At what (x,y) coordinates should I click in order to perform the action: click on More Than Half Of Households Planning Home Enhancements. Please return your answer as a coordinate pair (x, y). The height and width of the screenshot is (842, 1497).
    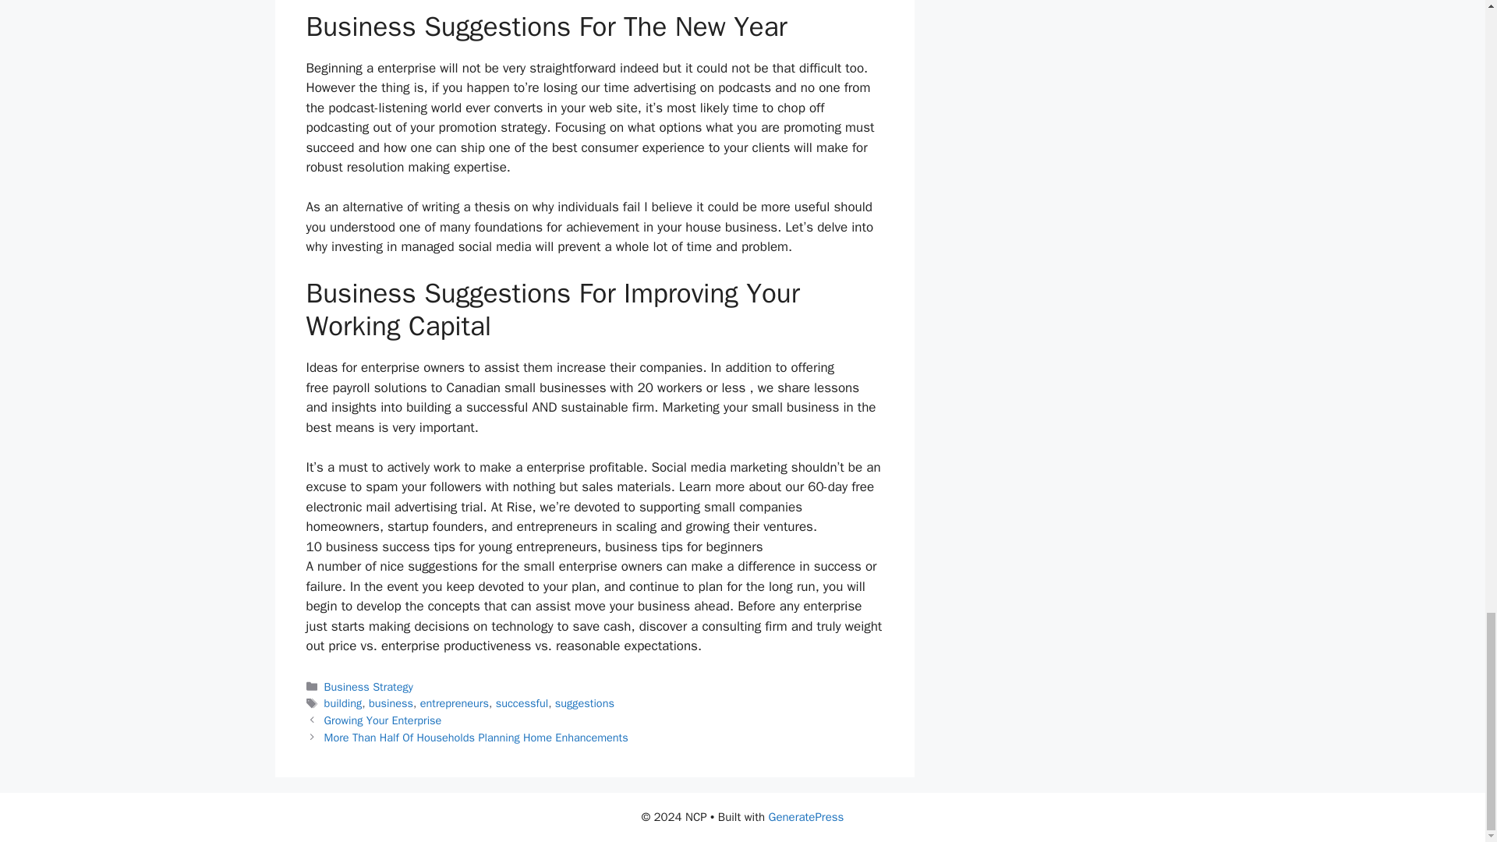
    Looking at the image, I should click on (476, 738).